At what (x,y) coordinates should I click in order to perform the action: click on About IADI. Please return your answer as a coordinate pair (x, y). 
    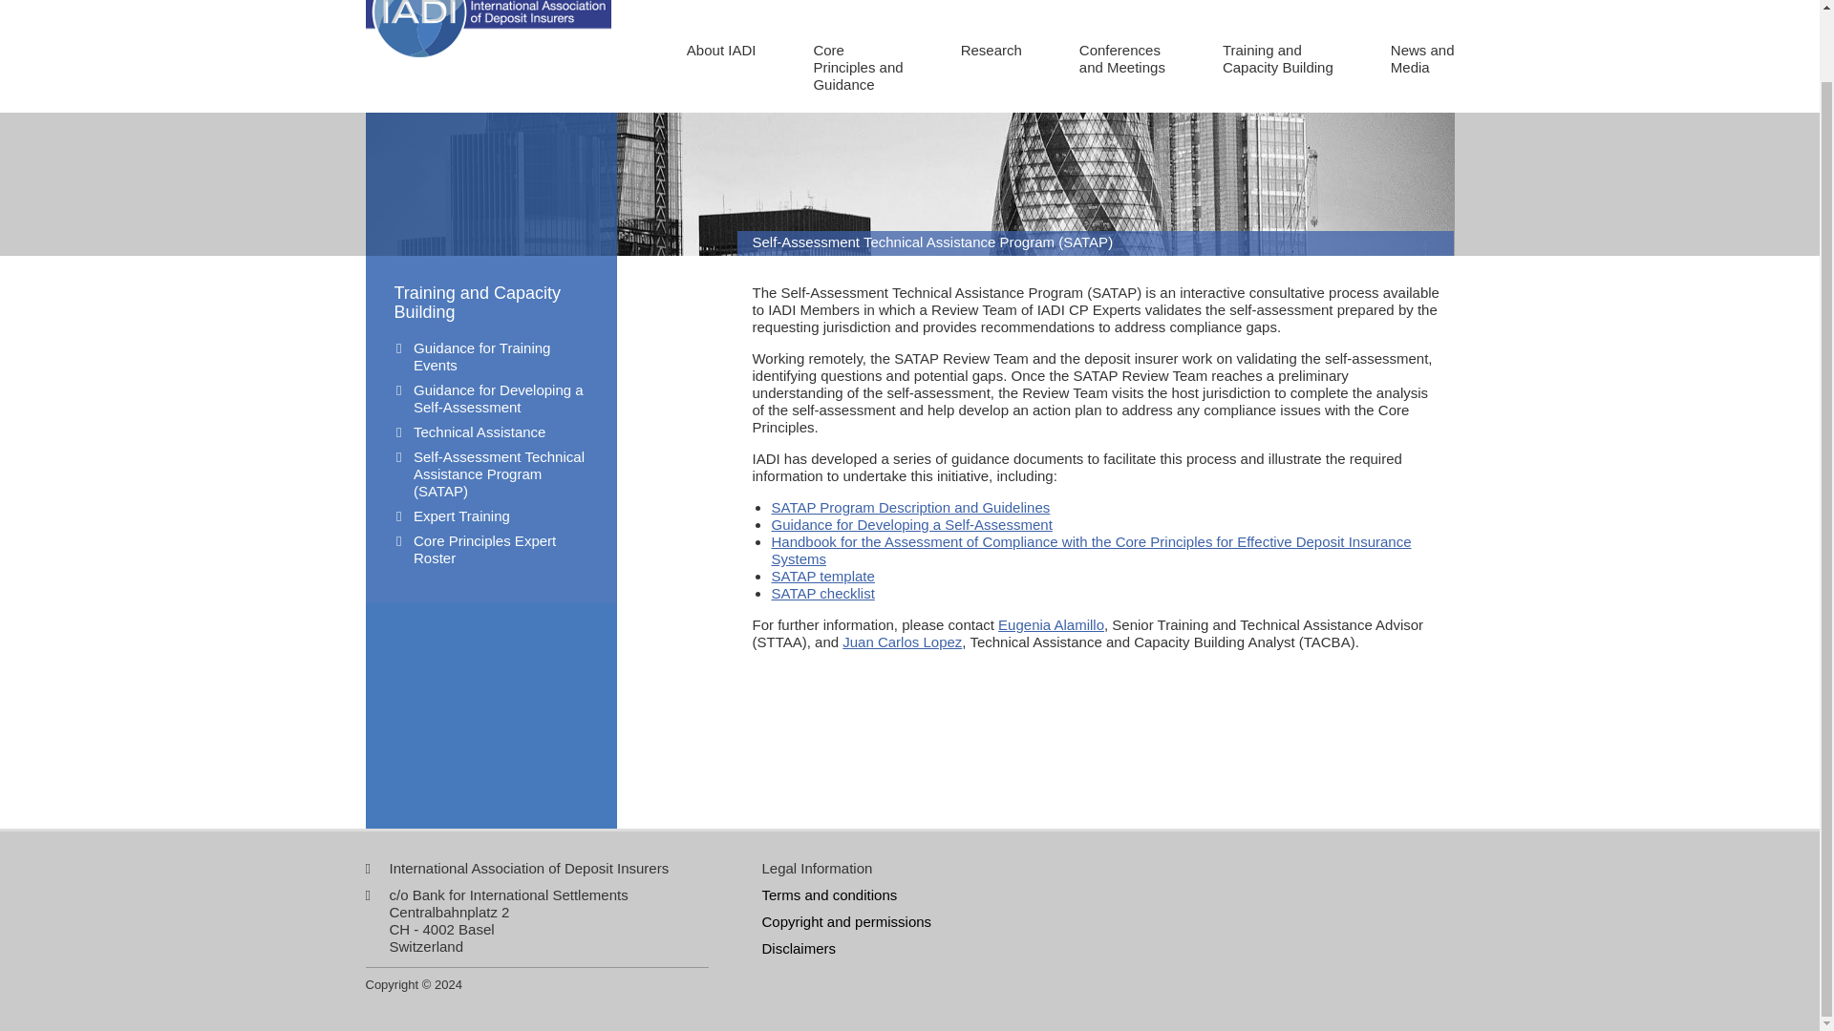
    Looking at the image, I should click on (857, 67).